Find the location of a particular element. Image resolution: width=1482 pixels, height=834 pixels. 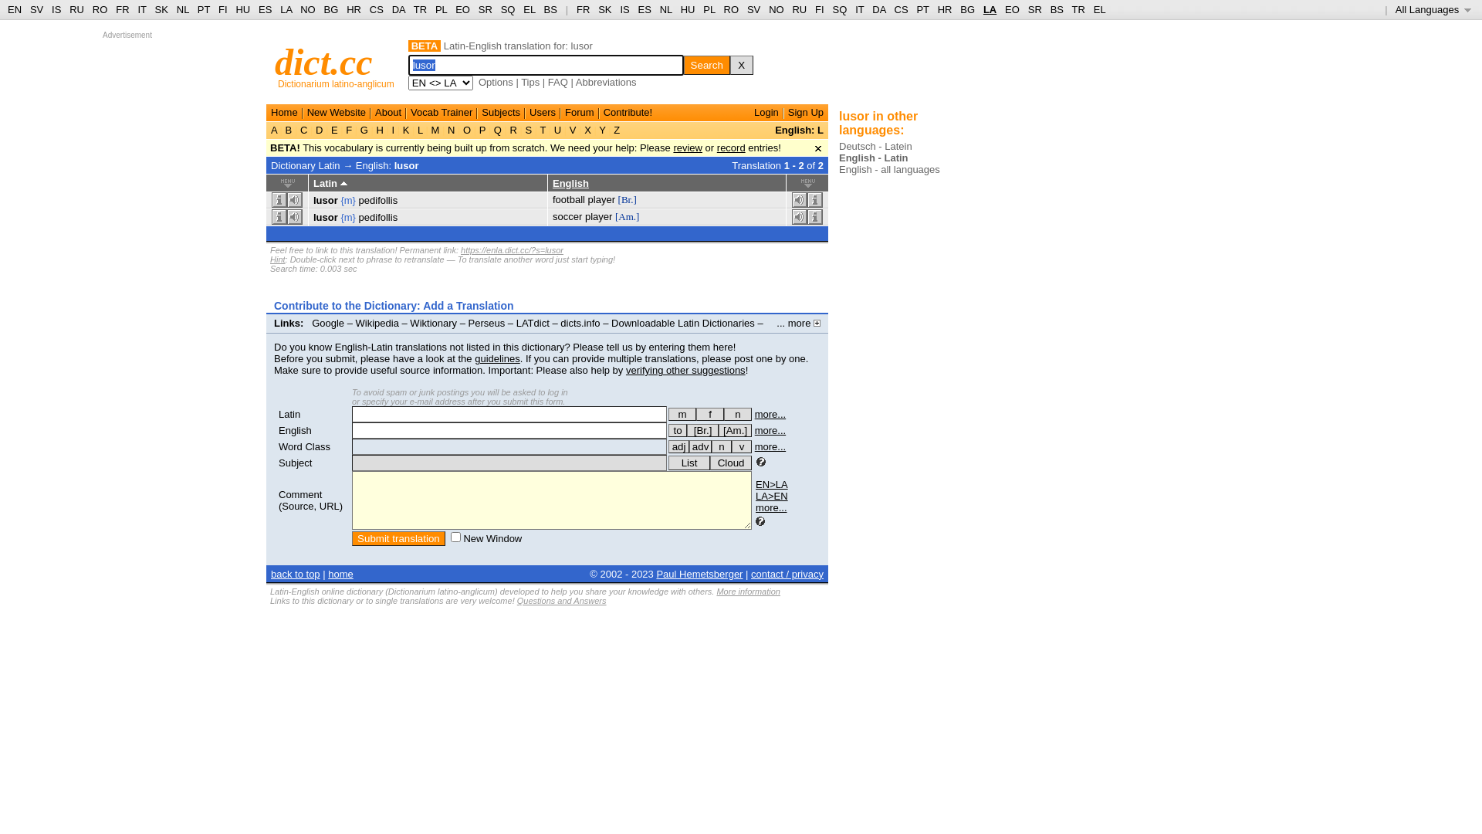

NL is located at coordinates (182, 9).